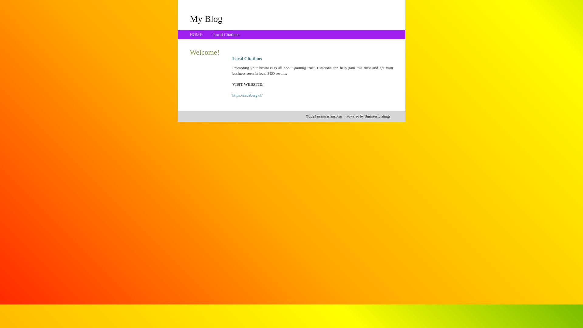  Describe the element at coordinates (247, 95) in the screenshot. I see `https://sadaburg.cf/` at that location.